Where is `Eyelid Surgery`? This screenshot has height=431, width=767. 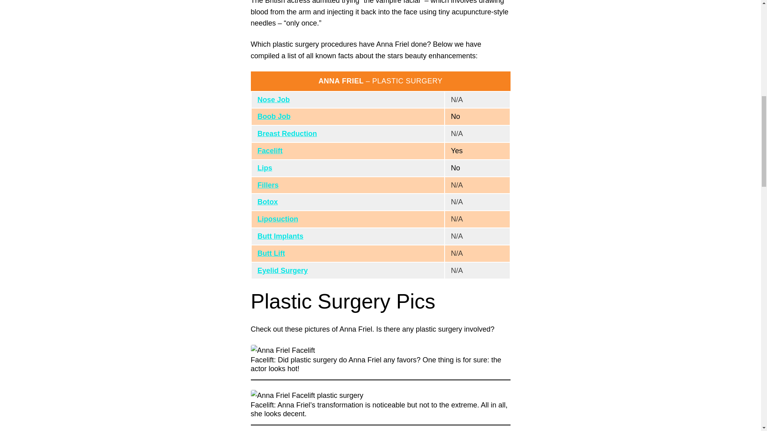
Eyelid Surgery is located at coordinates (282, 271).